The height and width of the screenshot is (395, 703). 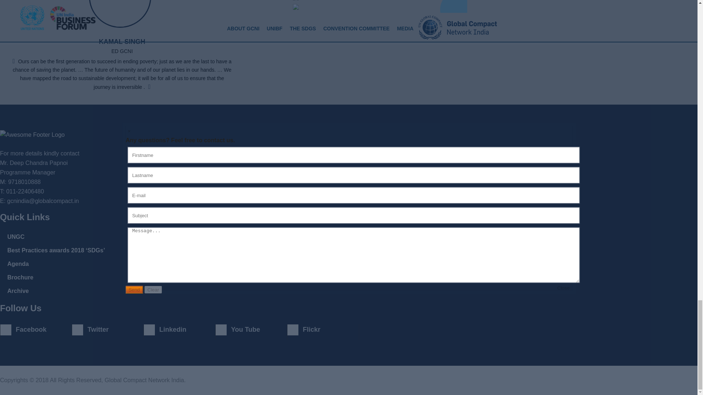 What do you see at coordinates (16, 237) in the screenshot?
I see `UNGC` at bounding box center [16, 237].